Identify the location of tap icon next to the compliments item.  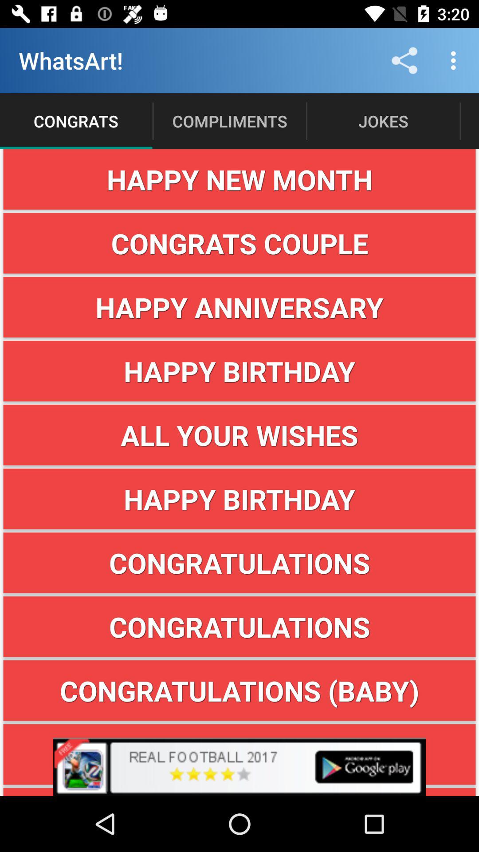
(404, 60).